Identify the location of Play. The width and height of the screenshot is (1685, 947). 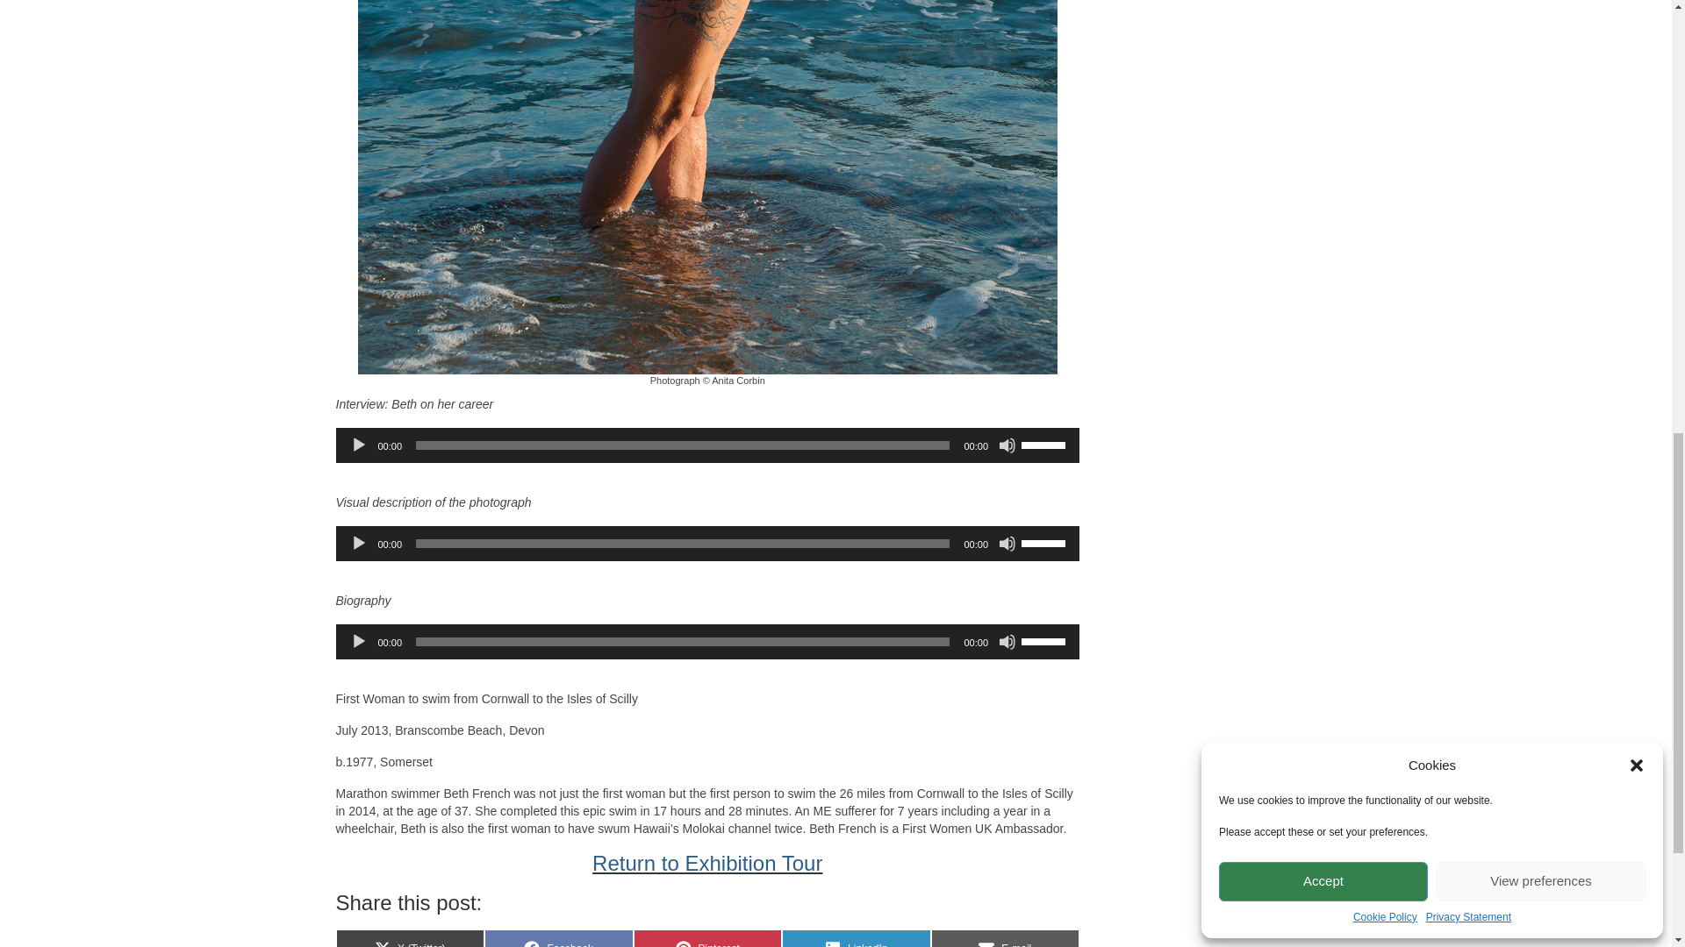
(358, 544).